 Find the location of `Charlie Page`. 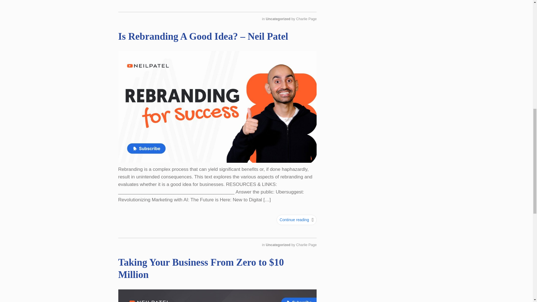

Charlie Page is located at coordinates (307, 245).